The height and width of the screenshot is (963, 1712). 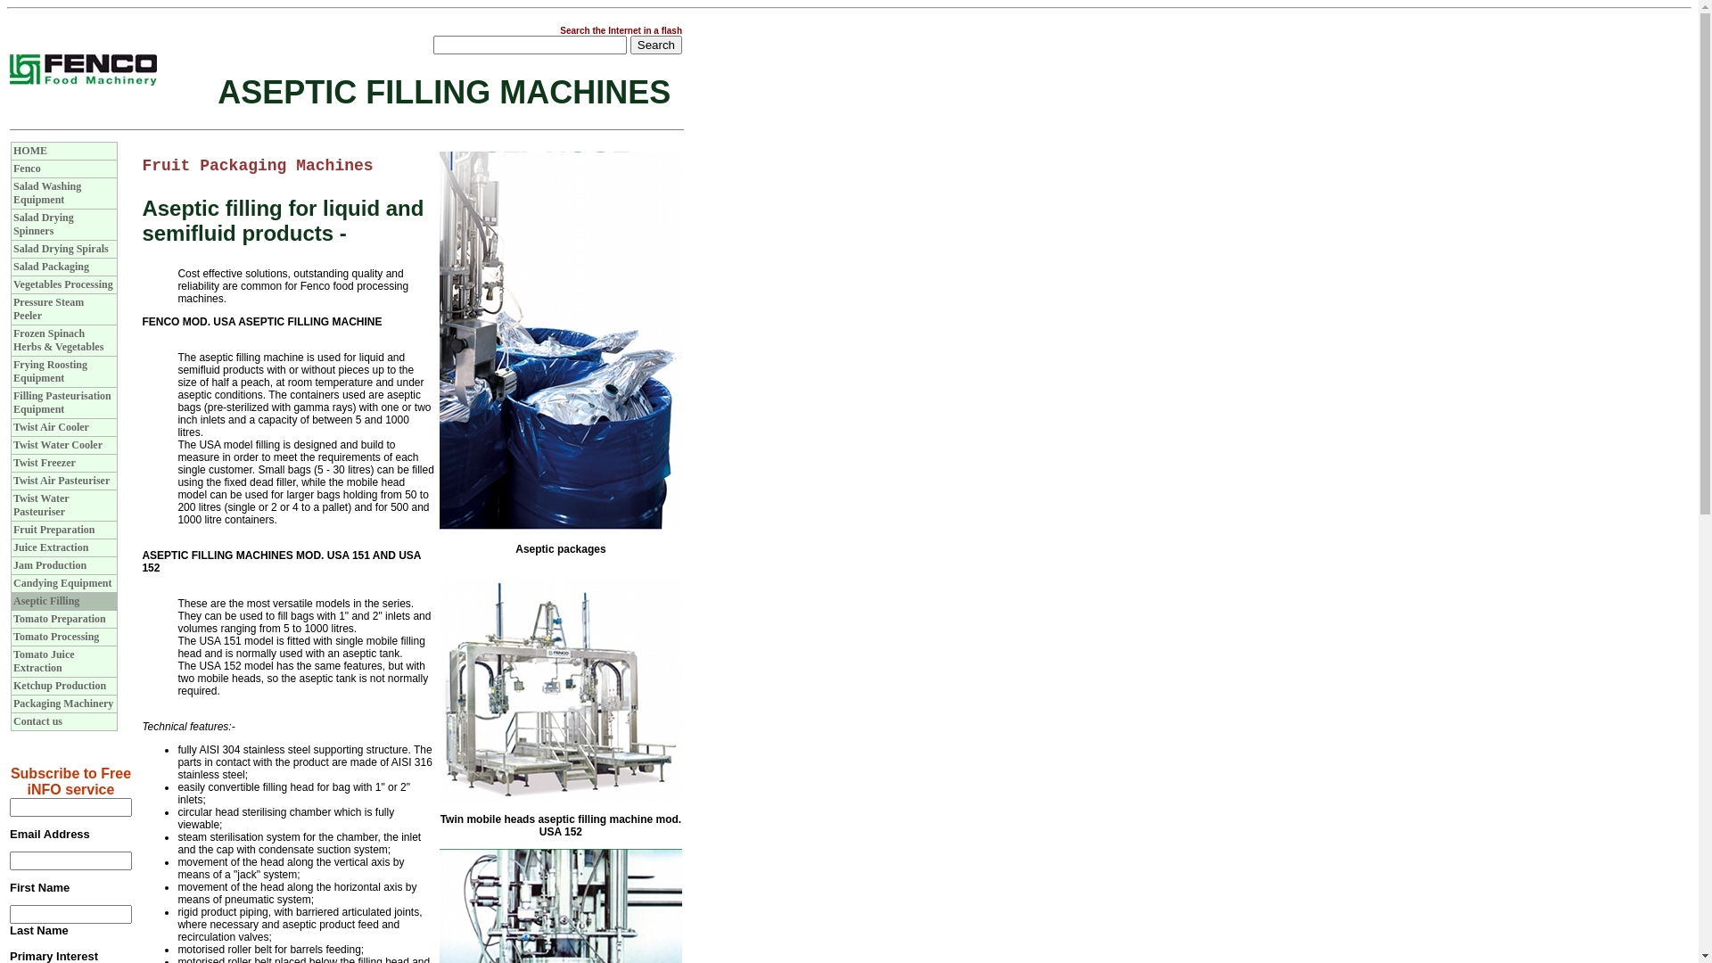 What do you see at coordinates (37, 721) in the screenshot?
I see `Contact us` at bounding box center [37, 721].